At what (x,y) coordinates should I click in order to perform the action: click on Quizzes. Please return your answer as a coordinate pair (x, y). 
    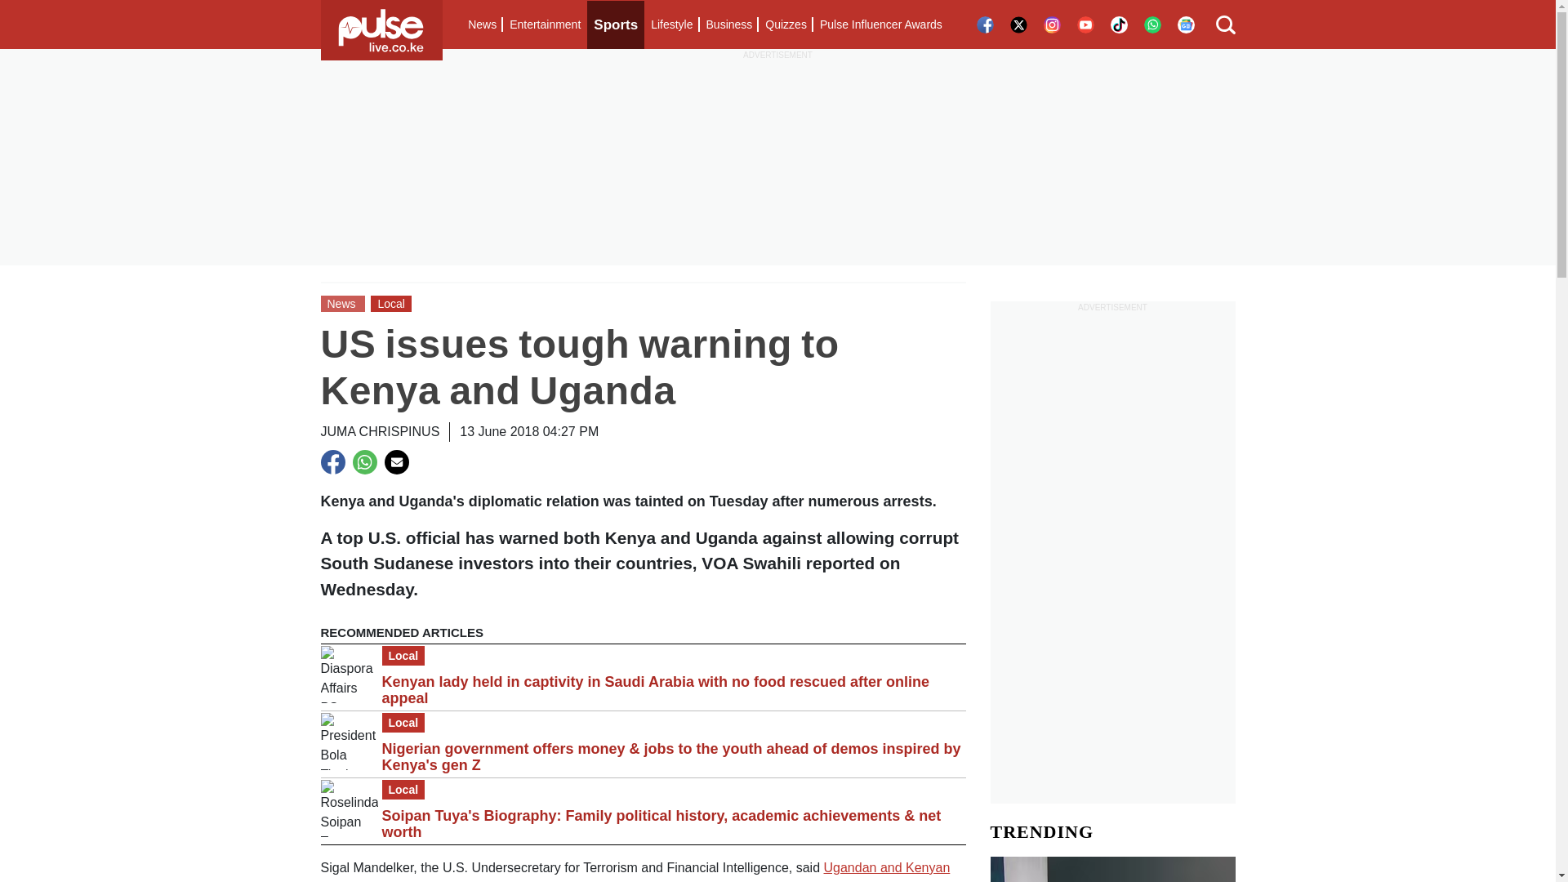
    Looking at the image, I should click on (786, 24).